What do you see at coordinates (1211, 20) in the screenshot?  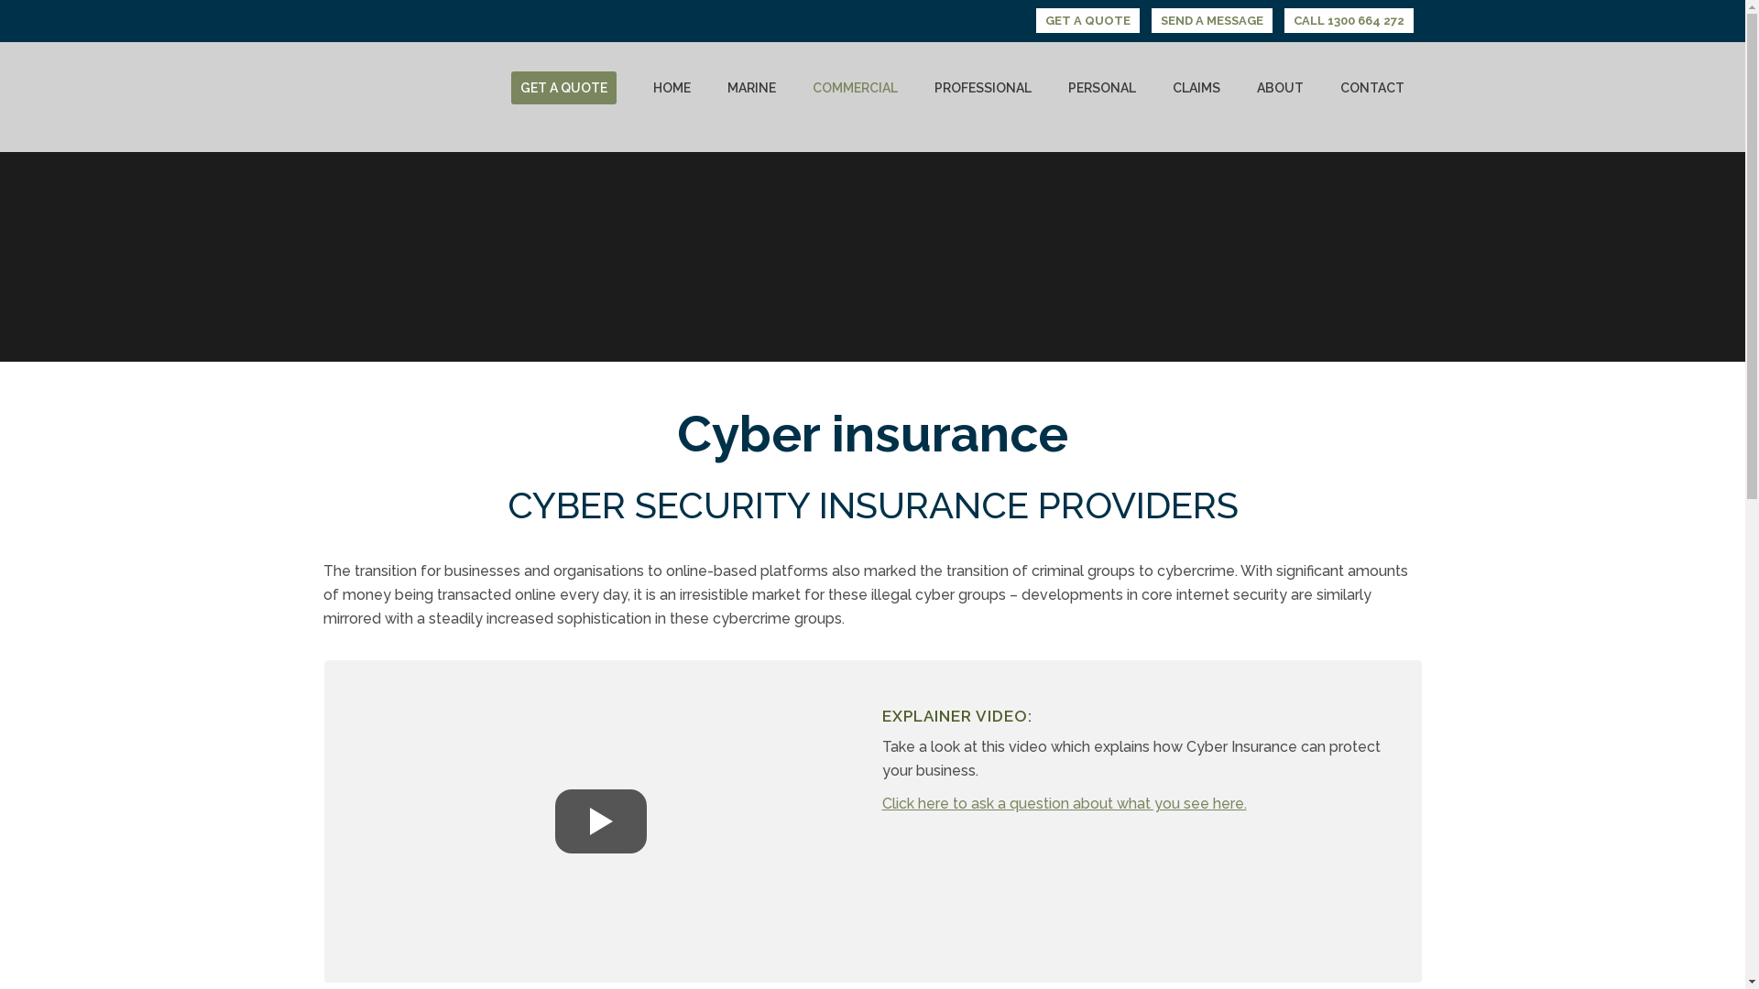 I see `SEND A MESSAGE` at bounding box center [1211, 20].